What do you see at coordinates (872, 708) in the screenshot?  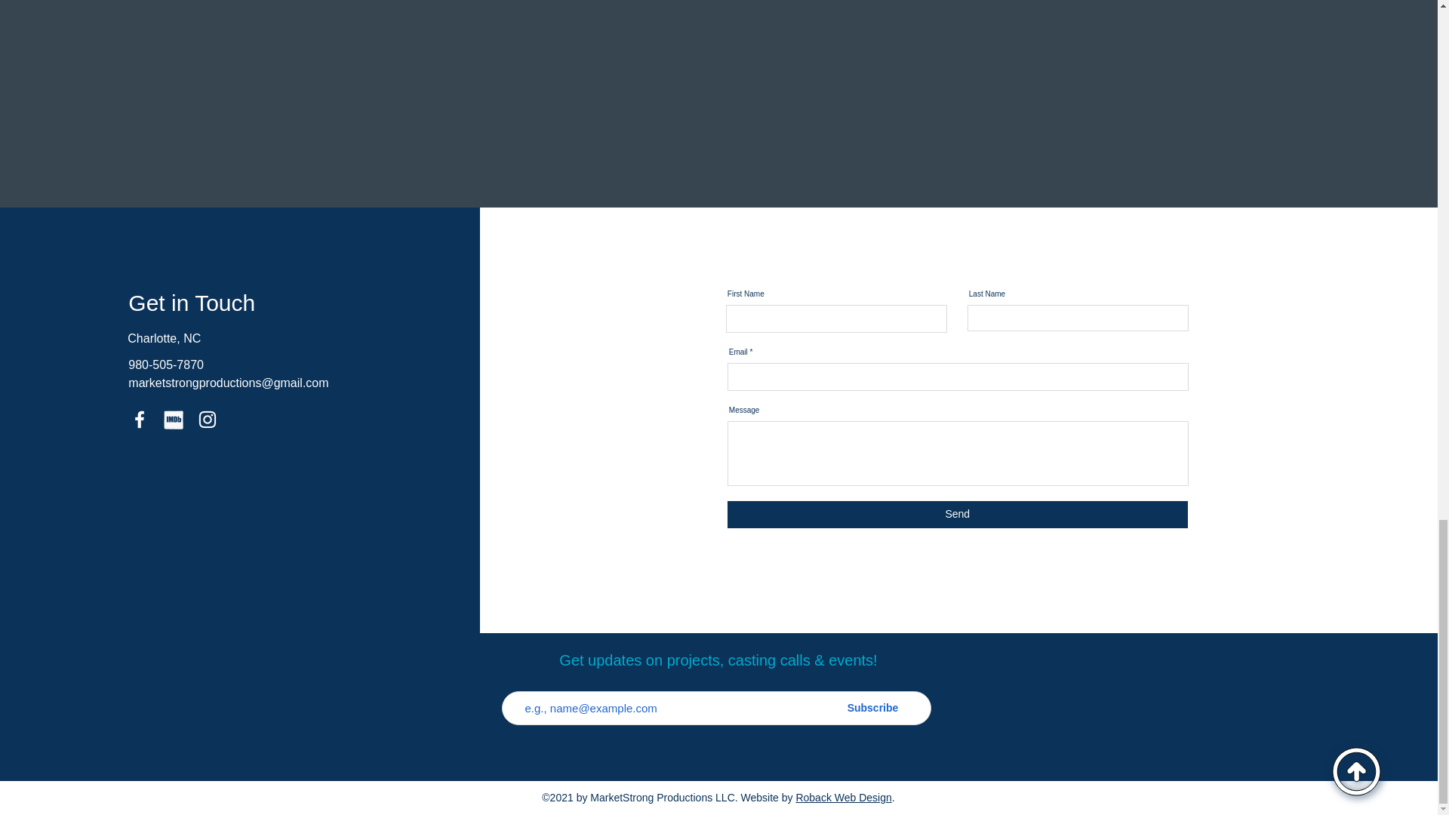 I see `Subscribe` at bounding box center [872, 708].